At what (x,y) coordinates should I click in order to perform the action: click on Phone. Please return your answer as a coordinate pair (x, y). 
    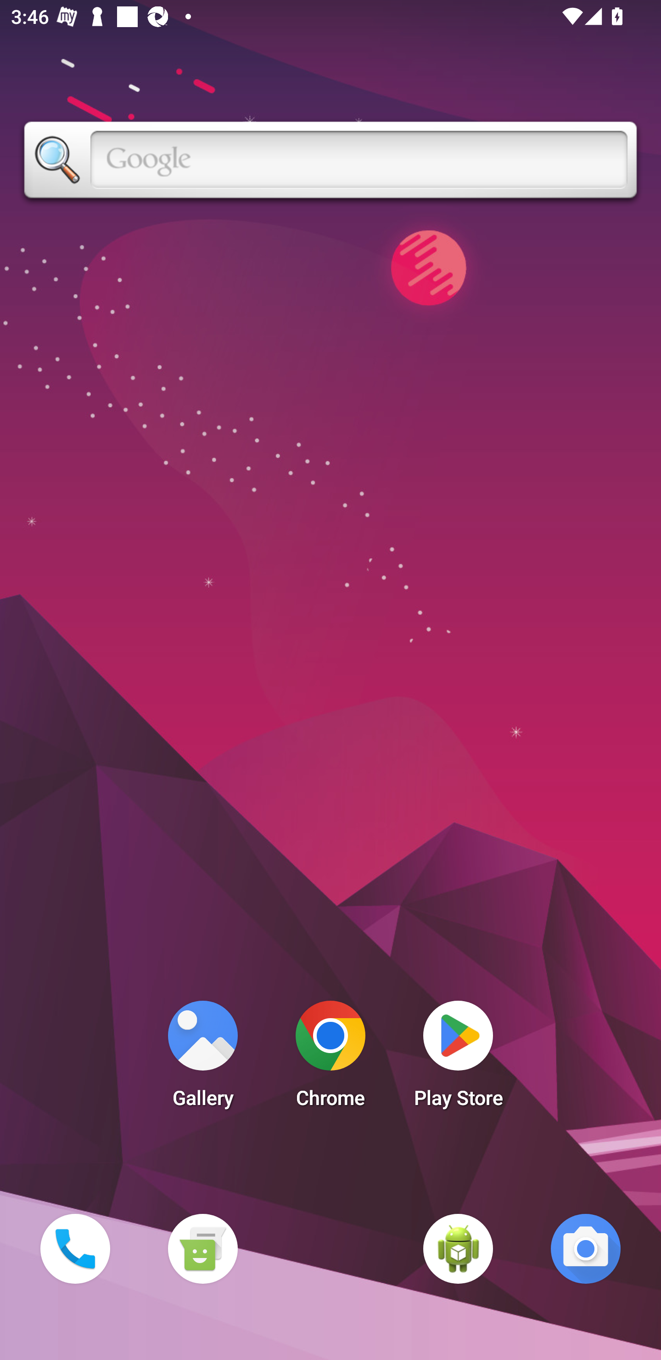
    Looking at the image, I should click on (75, 1248).